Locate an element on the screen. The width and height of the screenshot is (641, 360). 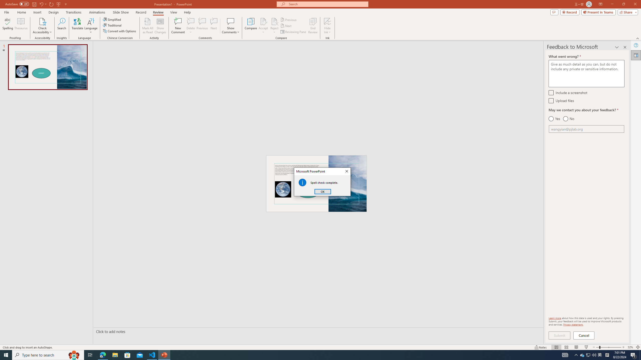
Upload files is located at coordinates (551, 100).